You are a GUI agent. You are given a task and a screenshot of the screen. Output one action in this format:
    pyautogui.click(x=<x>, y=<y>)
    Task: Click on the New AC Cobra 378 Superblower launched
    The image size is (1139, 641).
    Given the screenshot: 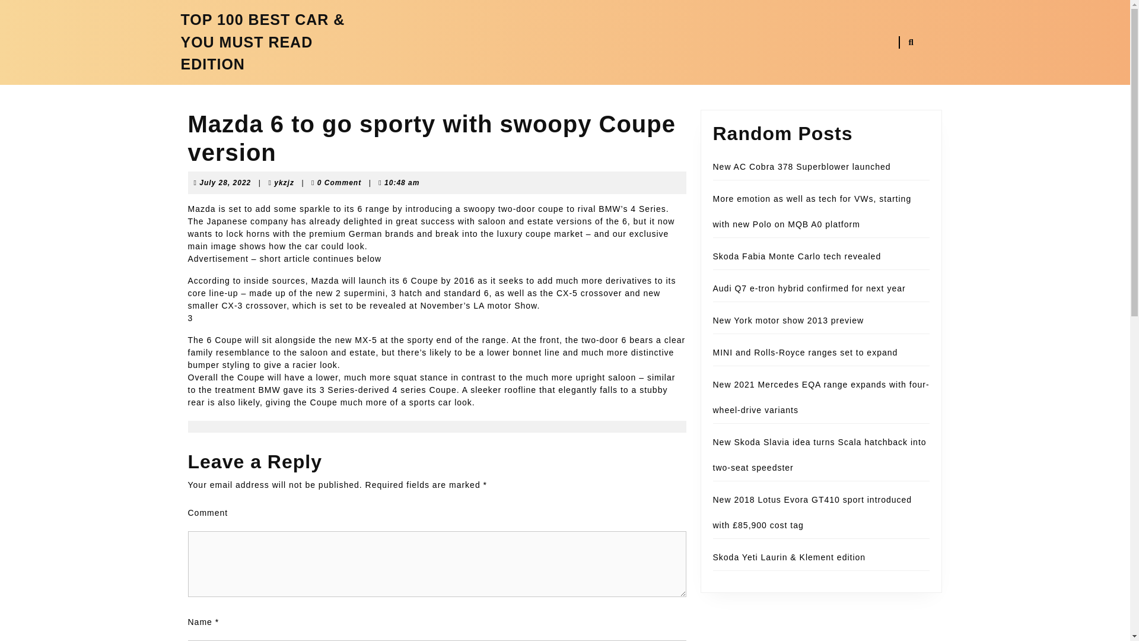 What is the action you would take?
    pyautogui.click(x=225, y=182)
    